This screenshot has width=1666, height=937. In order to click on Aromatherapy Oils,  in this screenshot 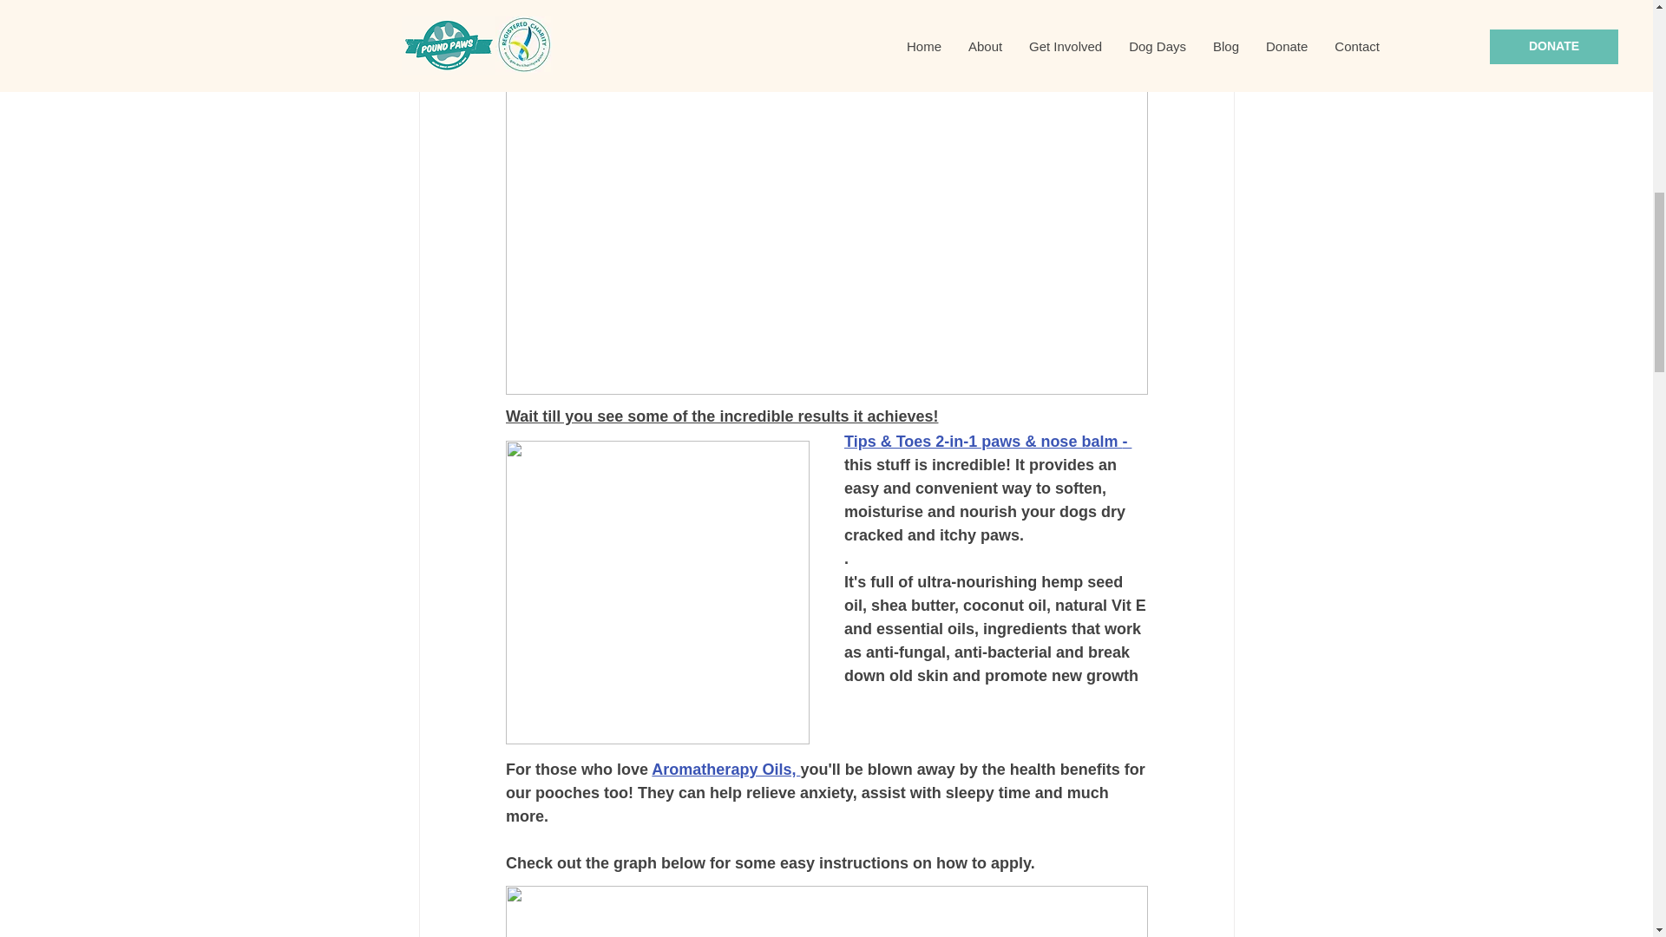, I will do `click(725, 769)`.